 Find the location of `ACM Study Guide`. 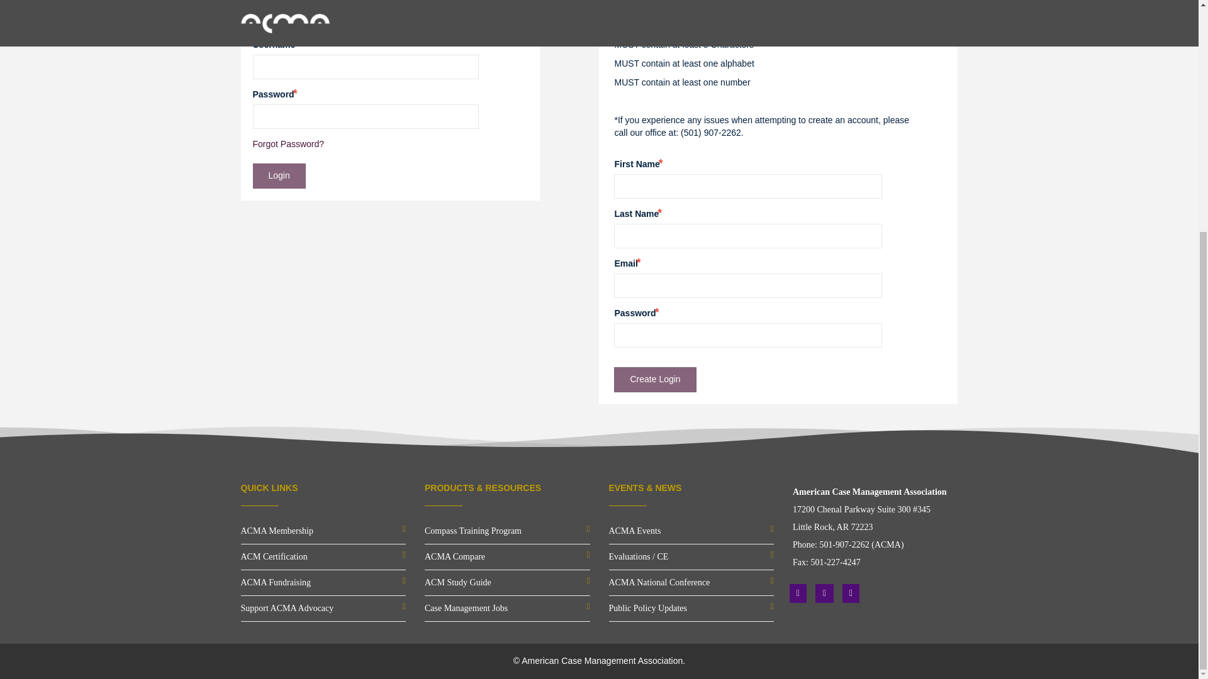

ACM Study Guide is located at coordinates (458, 582).